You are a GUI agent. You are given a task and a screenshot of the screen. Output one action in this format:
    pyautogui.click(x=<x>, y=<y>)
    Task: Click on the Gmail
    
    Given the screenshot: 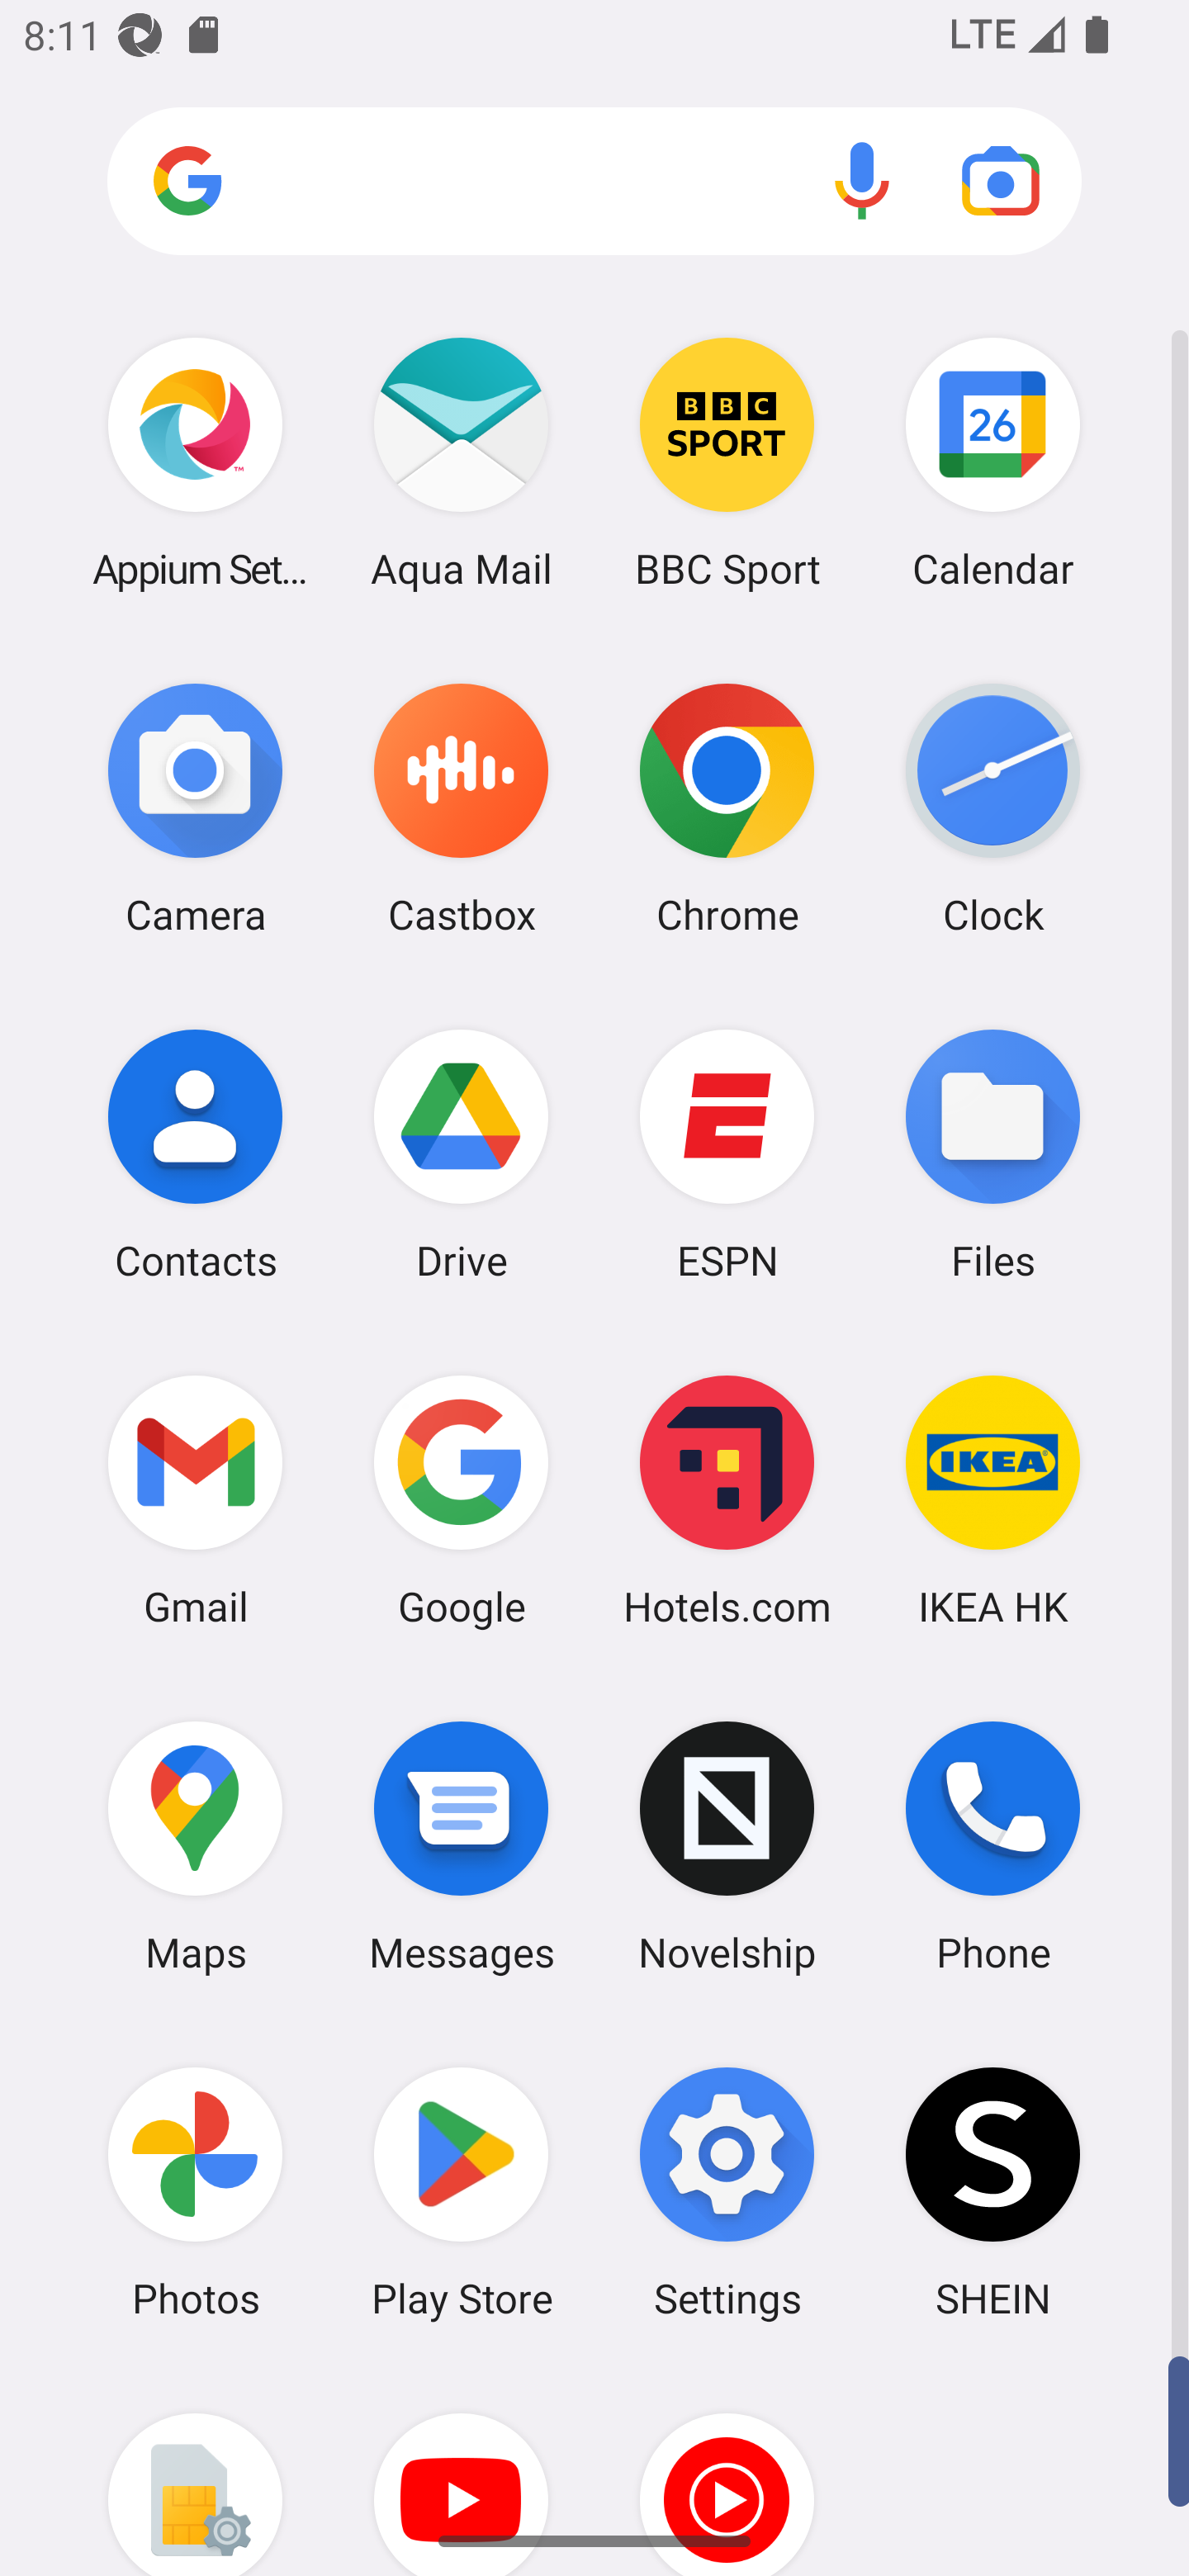 What is the action you would take?
    pyautogui.click(x=195, y=1500)
    